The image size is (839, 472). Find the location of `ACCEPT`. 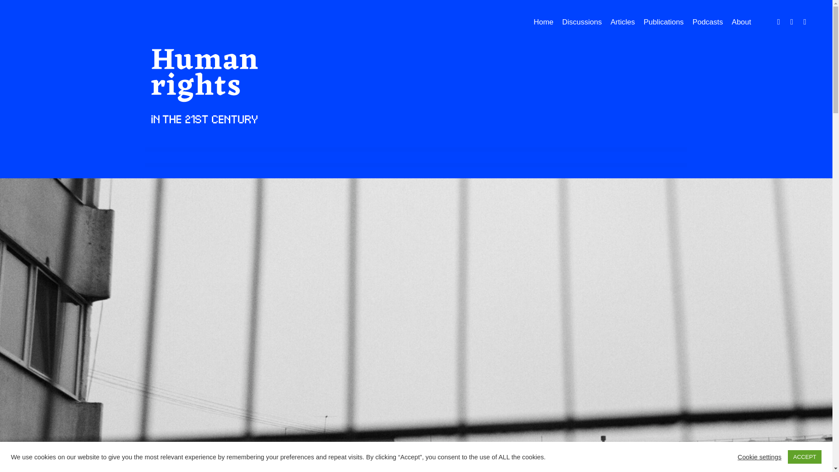

ACCEPT is located at coordinates (804, 457).